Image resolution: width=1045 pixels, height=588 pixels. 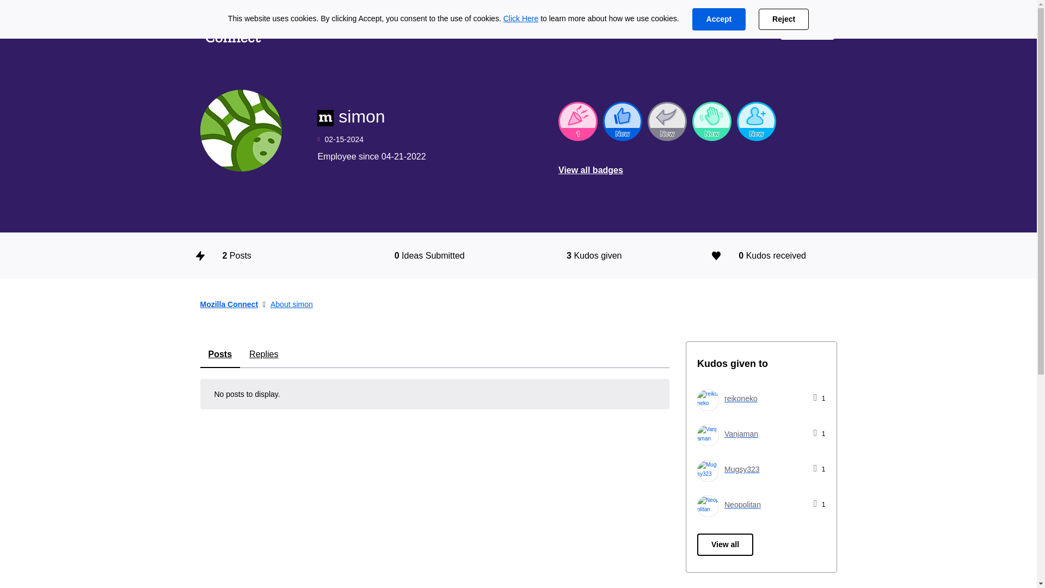 I want to click on Community, so click(x=436, y=28).